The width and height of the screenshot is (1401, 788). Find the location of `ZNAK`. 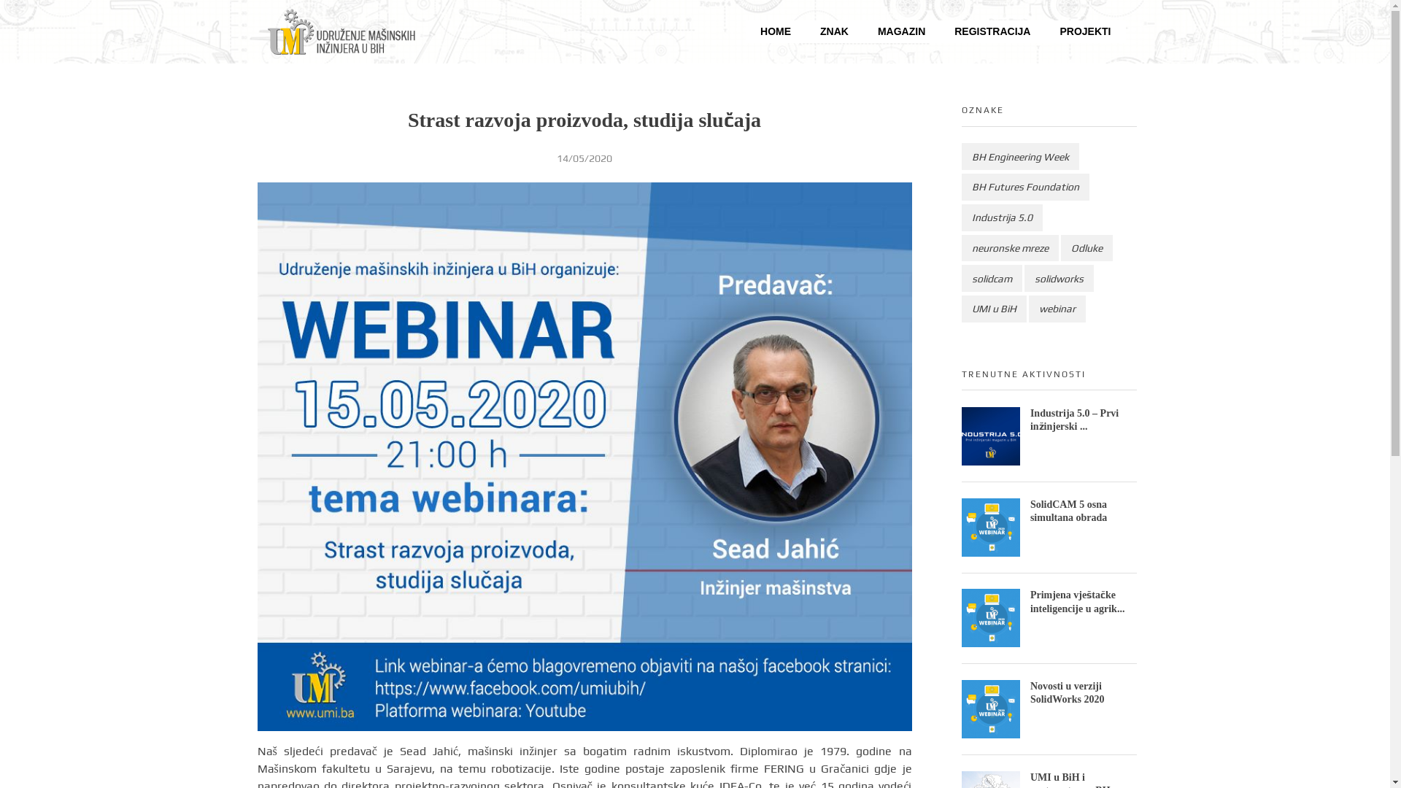

ZNAK is located at coordinates (835, 32).